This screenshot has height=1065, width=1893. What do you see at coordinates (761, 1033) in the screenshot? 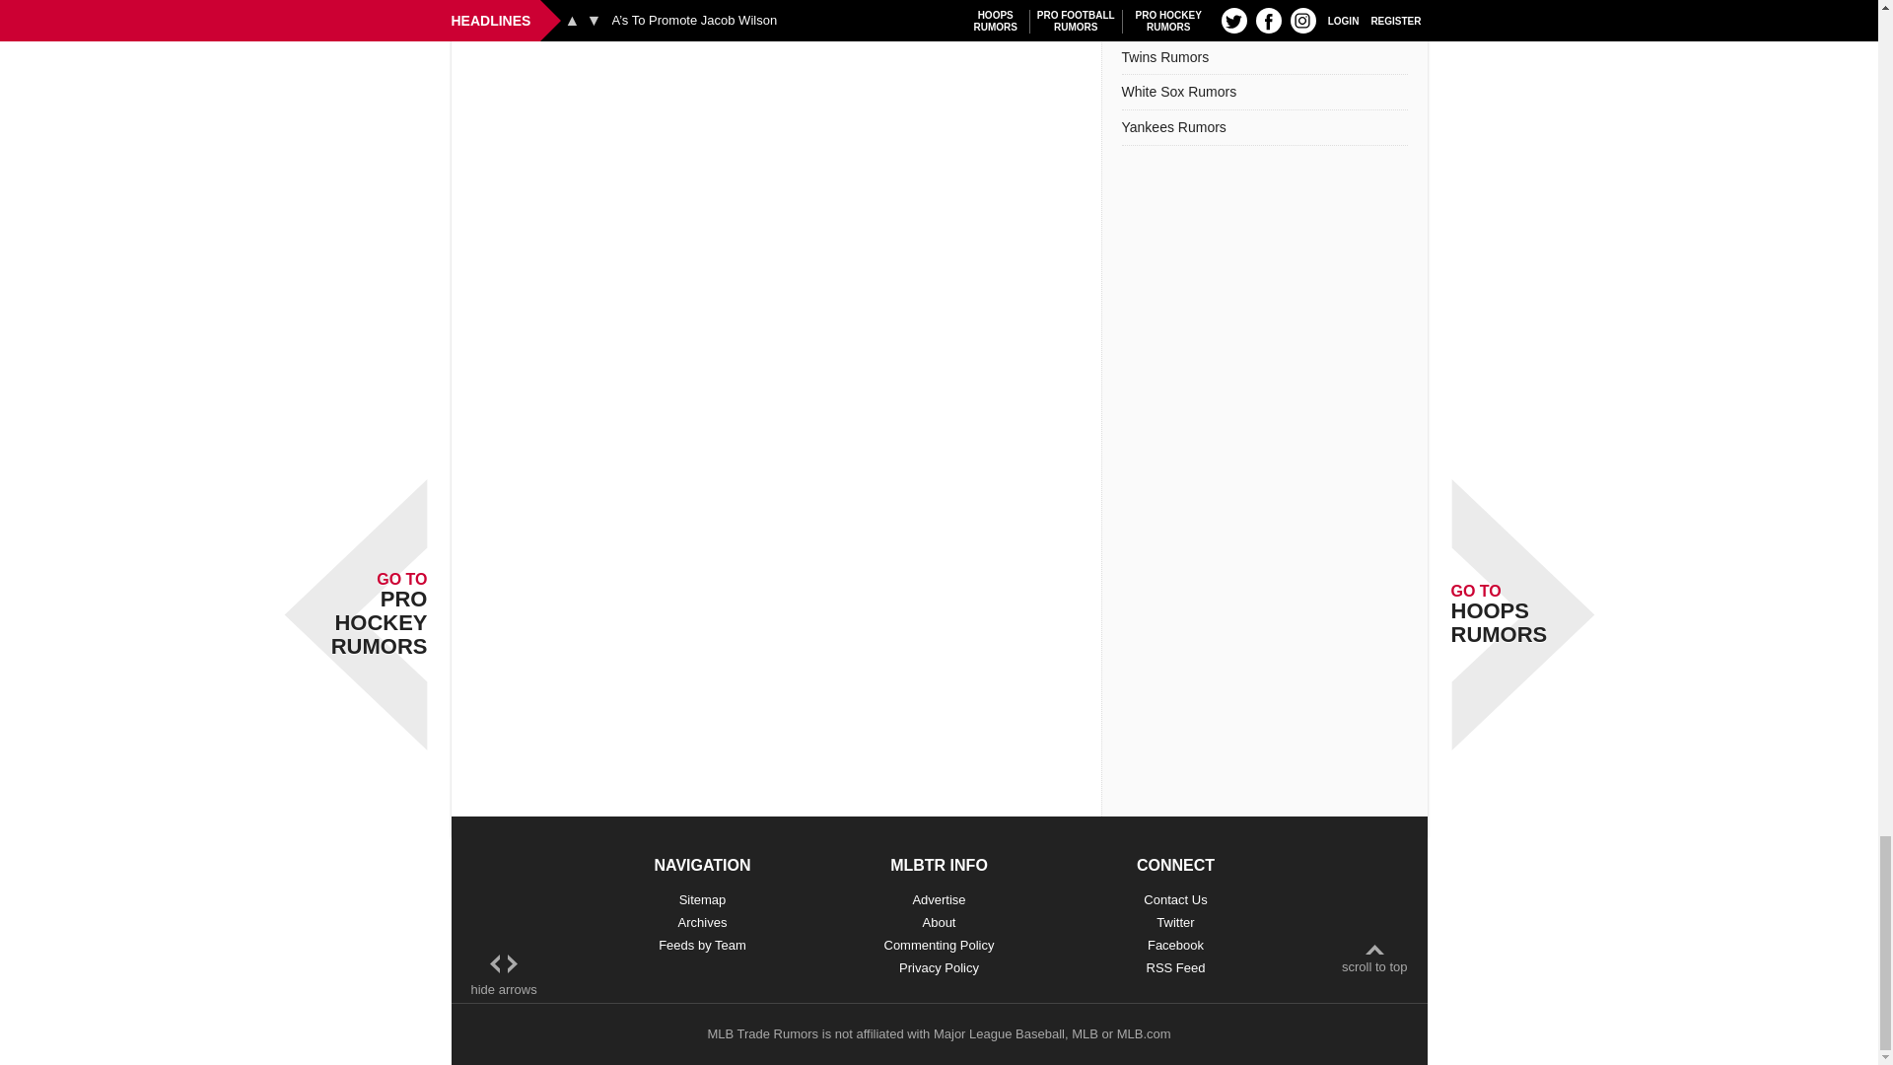
I see `MLB Trade Rumors` at bounding box center [761, 1033].